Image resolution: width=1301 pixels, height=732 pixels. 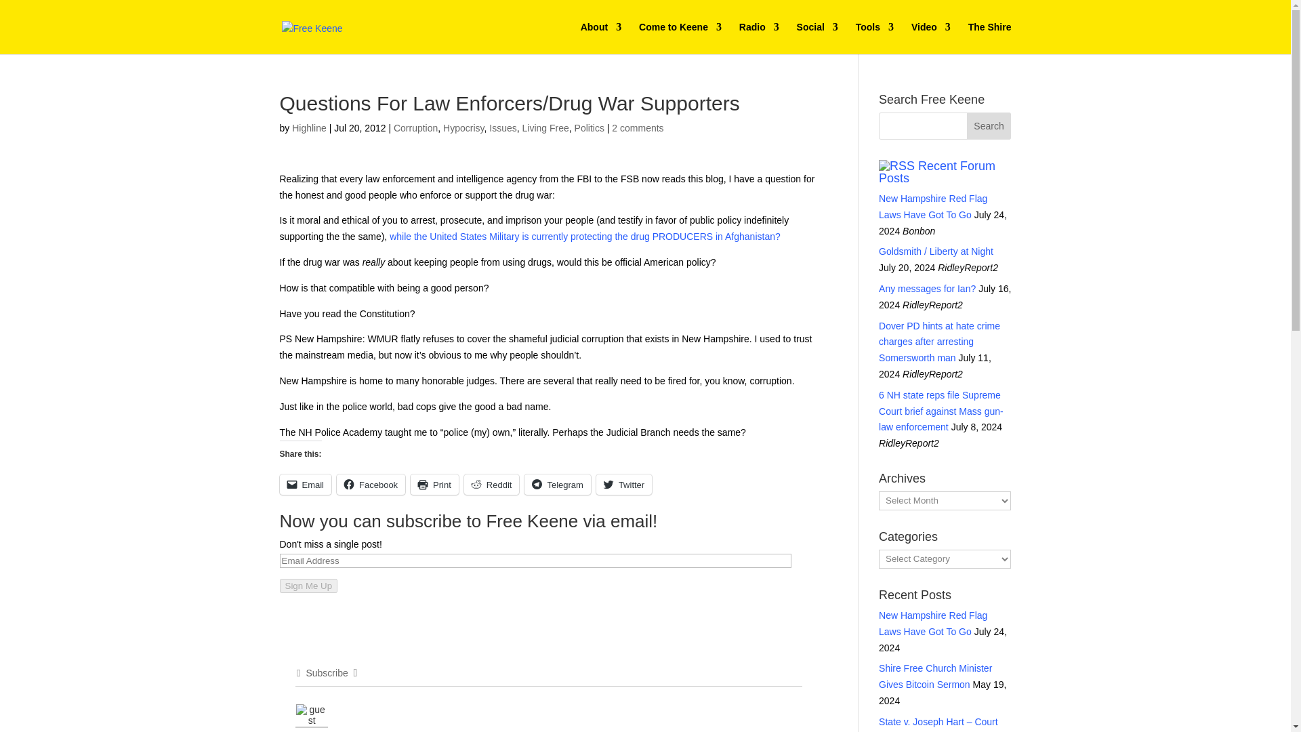 I want to click on Corruption, so click(x=415, y=127).